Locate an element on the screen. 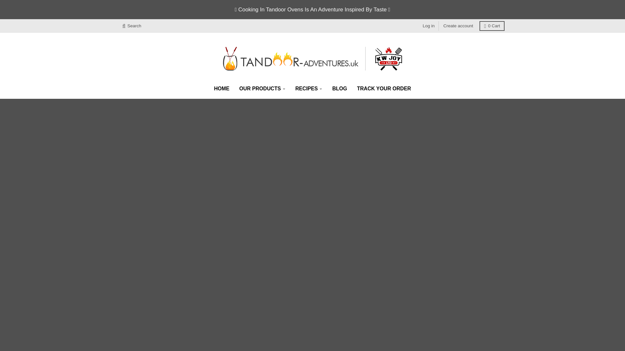 The image size is (625, 351). 0 Cart is located at coordinates (492, 26).